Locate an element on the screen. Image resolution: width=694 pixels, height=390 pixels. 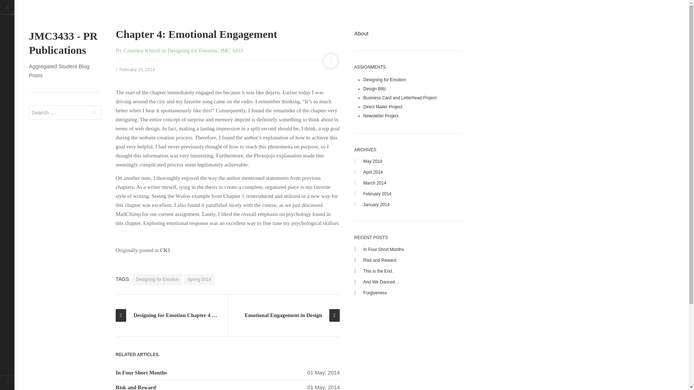
Courtney Kittrell is located at coordinates (142, 50).